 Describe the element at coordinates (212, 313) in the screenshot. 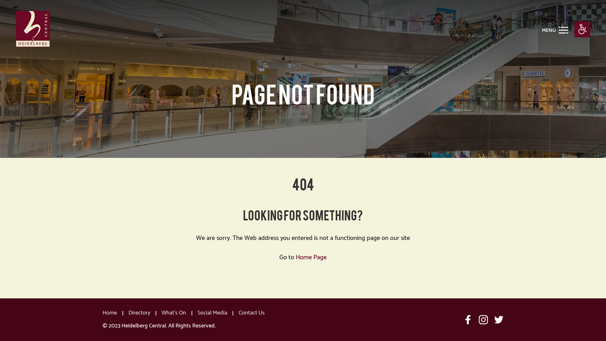

I see `Social Media` at that location.